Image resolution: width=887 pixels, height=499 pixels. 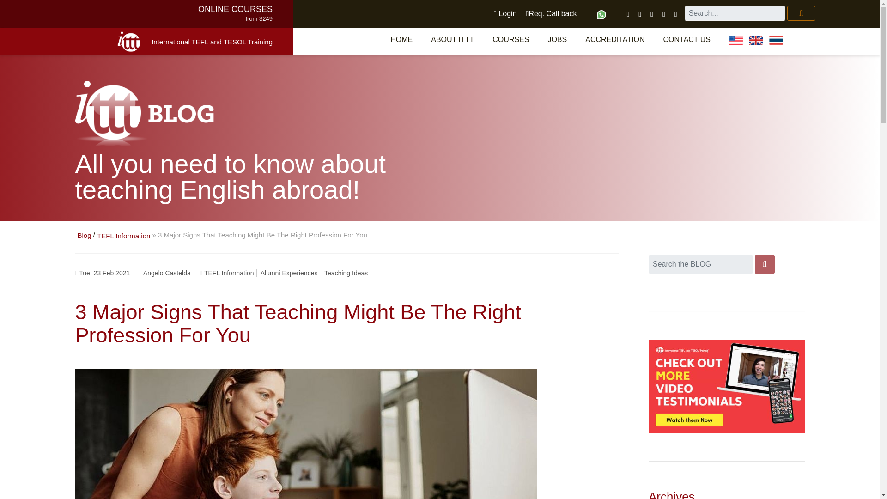 What do you see at coordinates (614, 39) in the screenshot?
I see `ACCREDITATION` at bounding box center [614, 39].